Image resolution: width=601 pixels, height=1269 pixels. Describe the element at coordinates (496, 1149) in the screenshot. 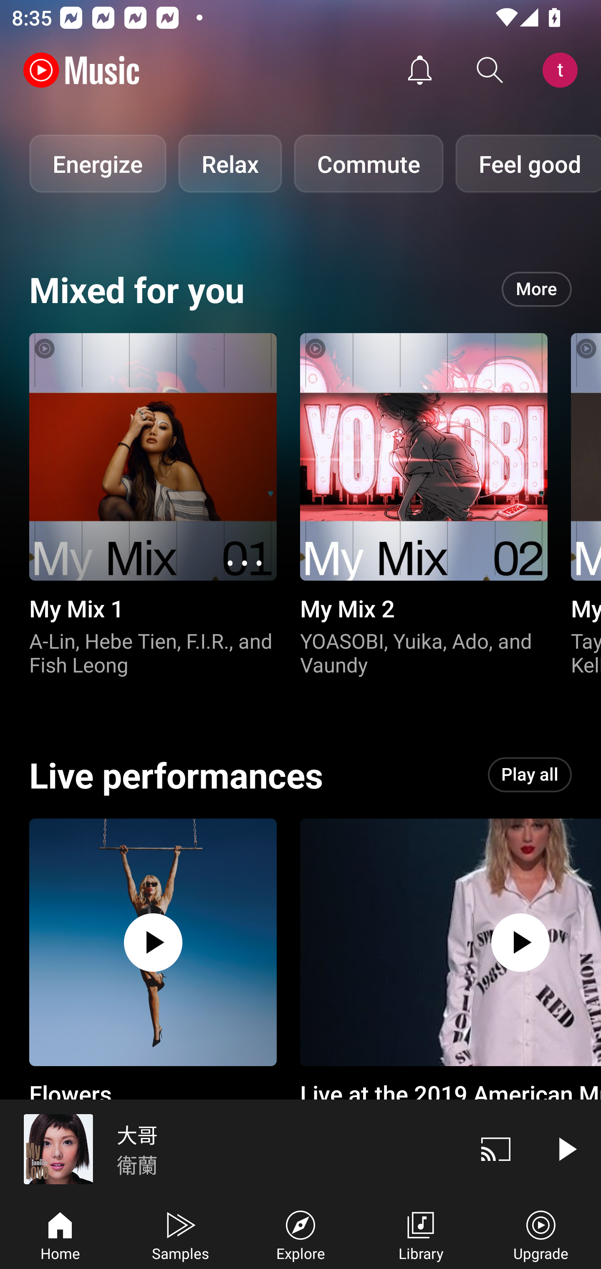

I see `Cast. Disconnected` at that location.